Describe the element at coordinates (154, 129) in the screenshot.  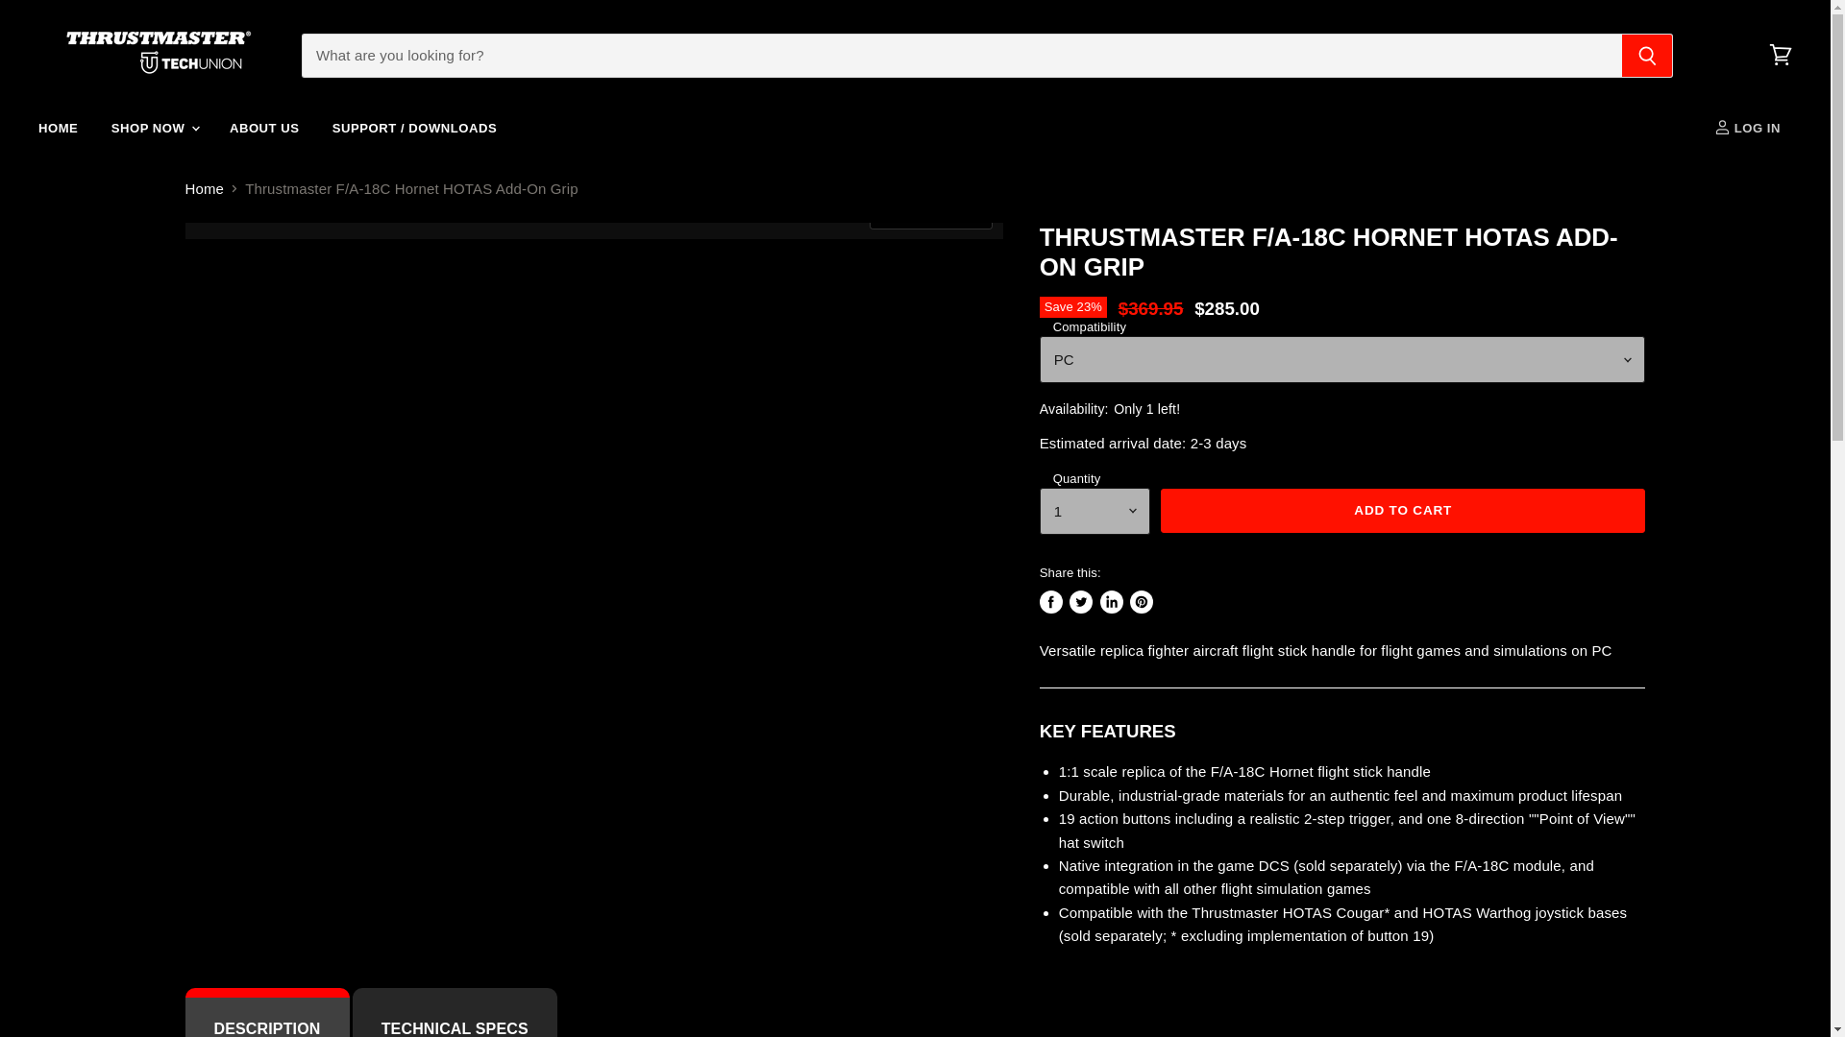
I see `SHOP NOW` at that location.